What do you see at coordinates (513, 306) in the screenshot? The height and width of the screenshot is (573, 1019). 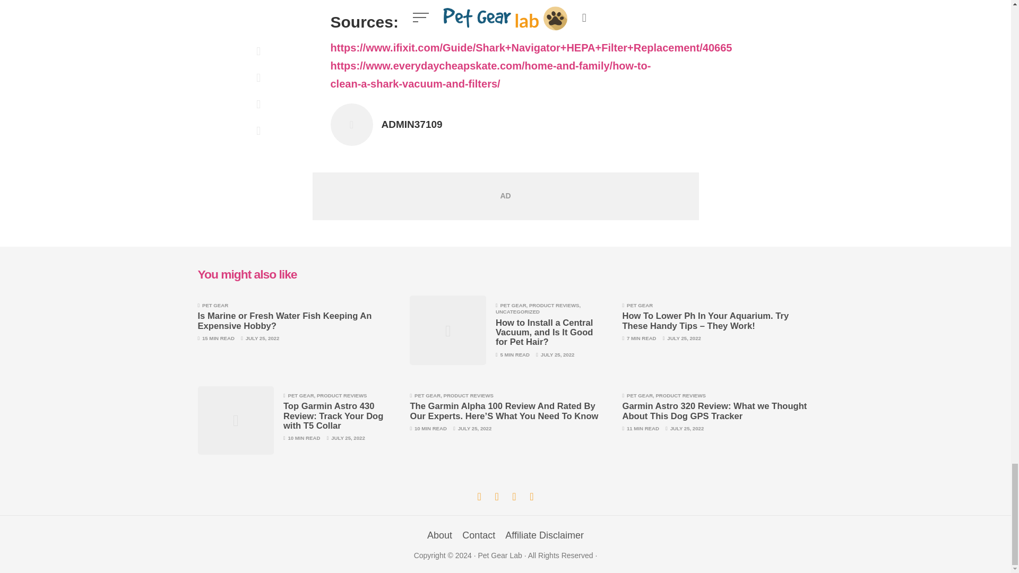 I see `PET GEAR` at bounding box center [513, 306].